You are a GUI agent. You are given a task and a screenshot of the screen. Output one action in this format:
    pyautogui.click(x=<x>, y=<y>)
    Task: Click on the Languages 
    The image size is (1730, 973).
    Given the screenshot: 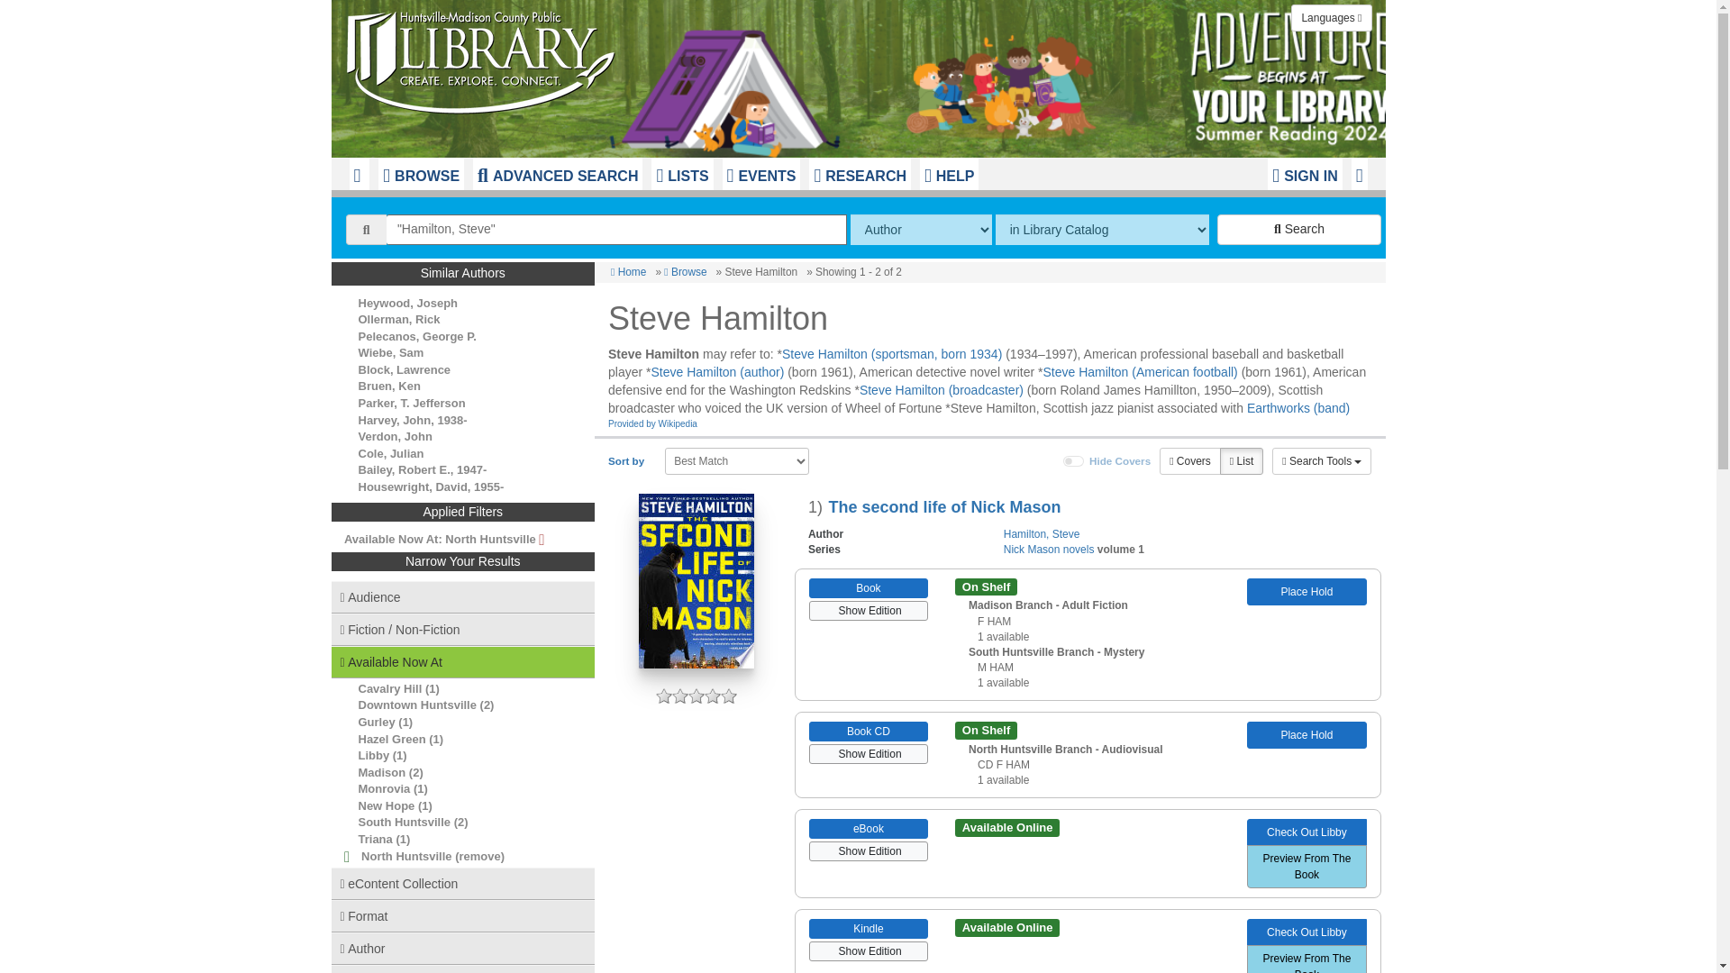 What is the action you would take?
    pyautogui.click(x=1331, y=18)
    